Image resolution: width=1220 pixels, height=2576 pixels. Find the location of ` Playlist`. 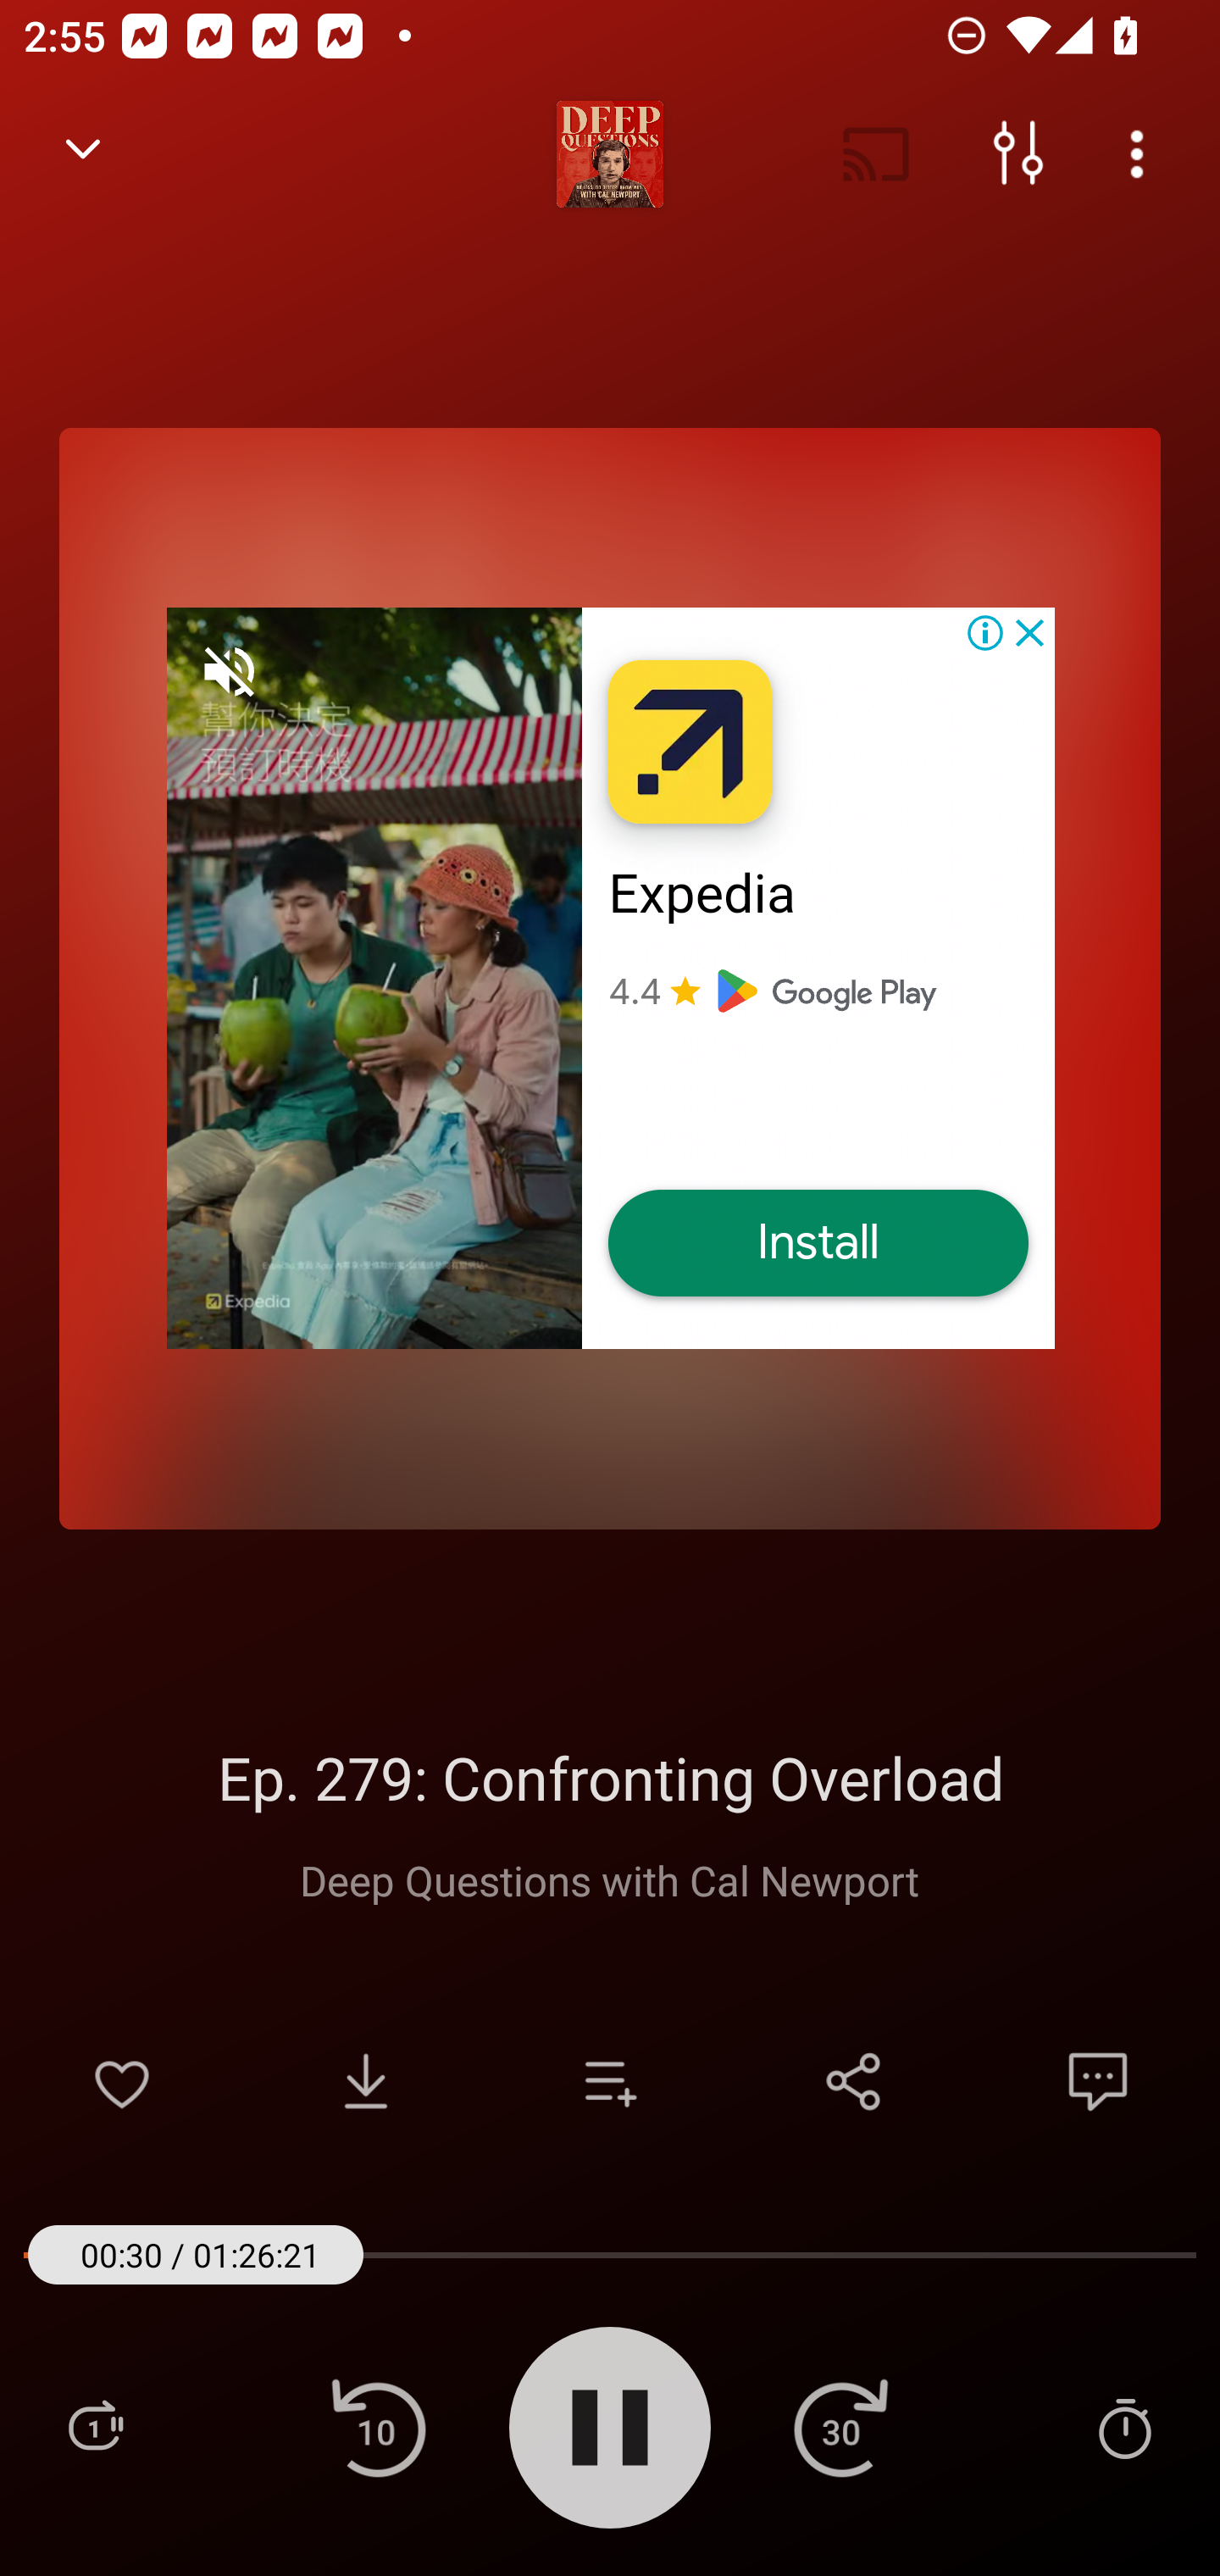

 Playlist is located at coordinates (95, 2427).